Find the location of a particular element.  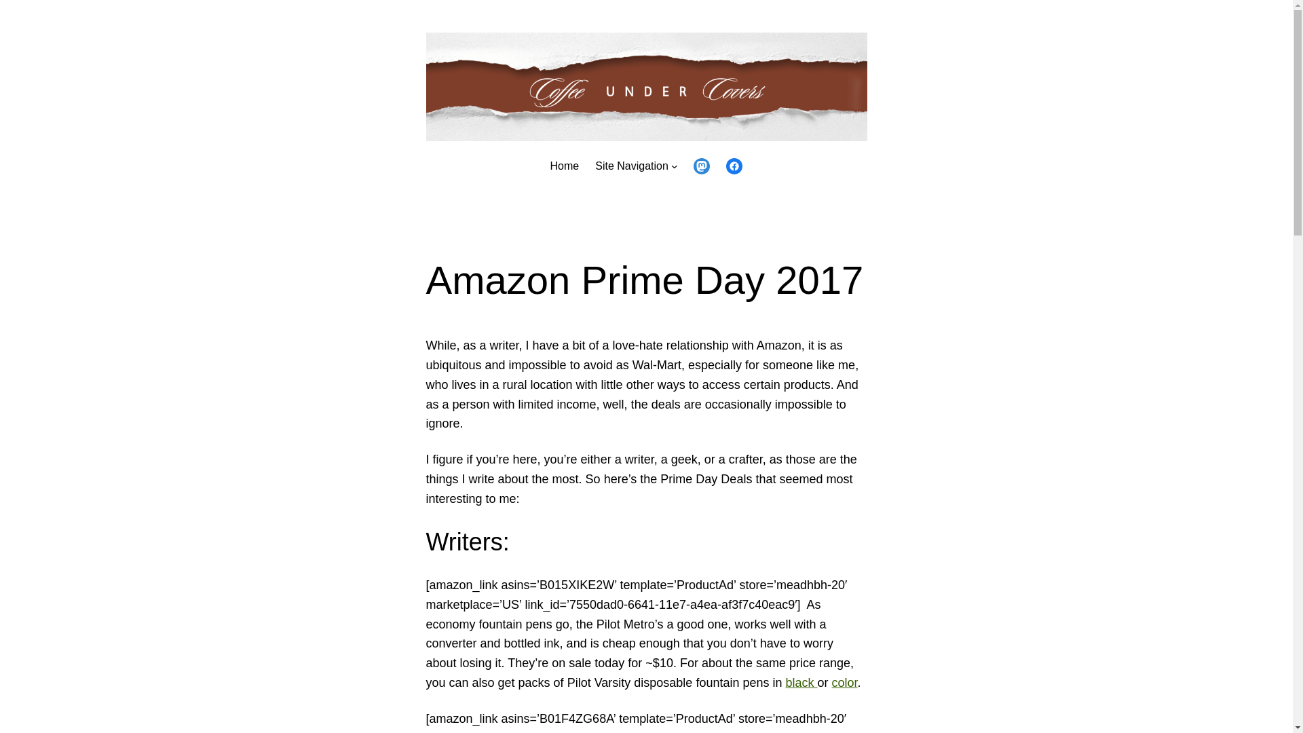

black is located at coordinates (801, 683).